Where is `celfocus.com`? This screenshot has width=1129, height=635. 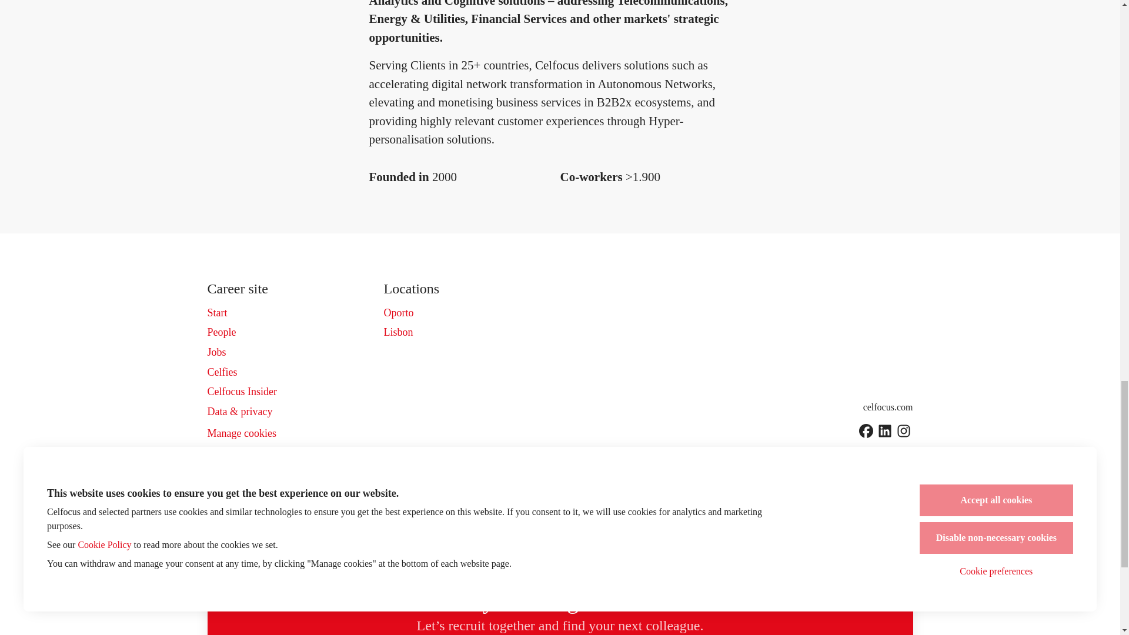
celfocus.com is located at coordinates (888, 407).